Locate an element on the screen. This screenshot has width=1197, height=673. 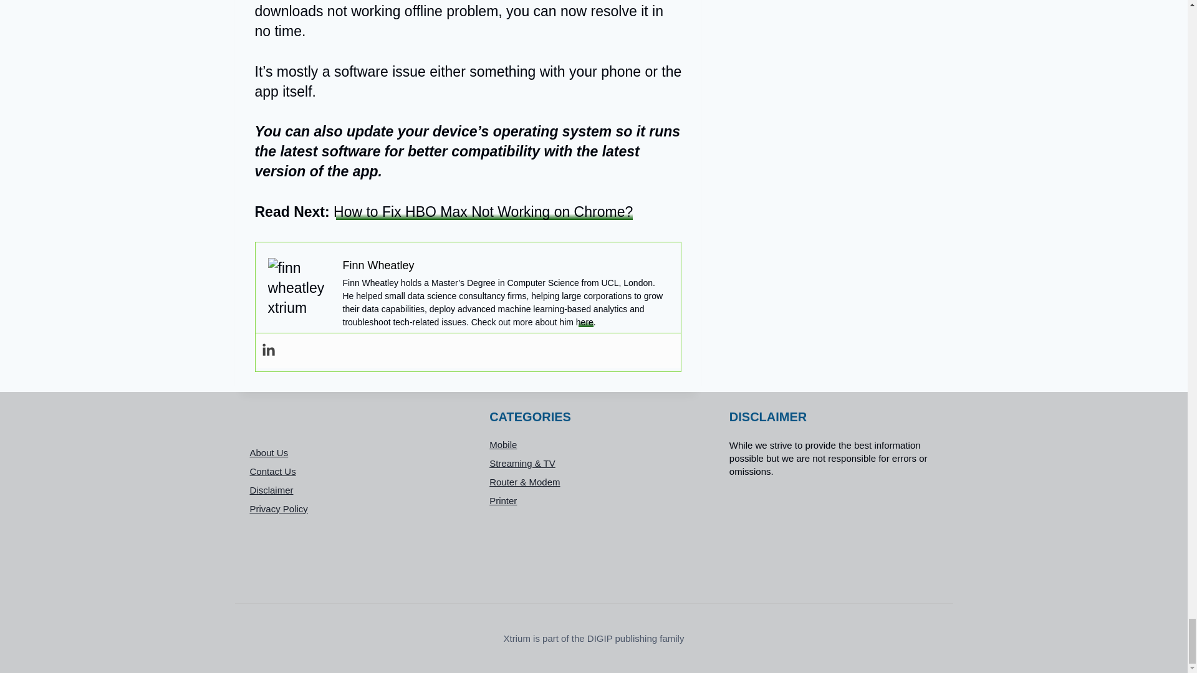
here is located at coordinates (585, 322).